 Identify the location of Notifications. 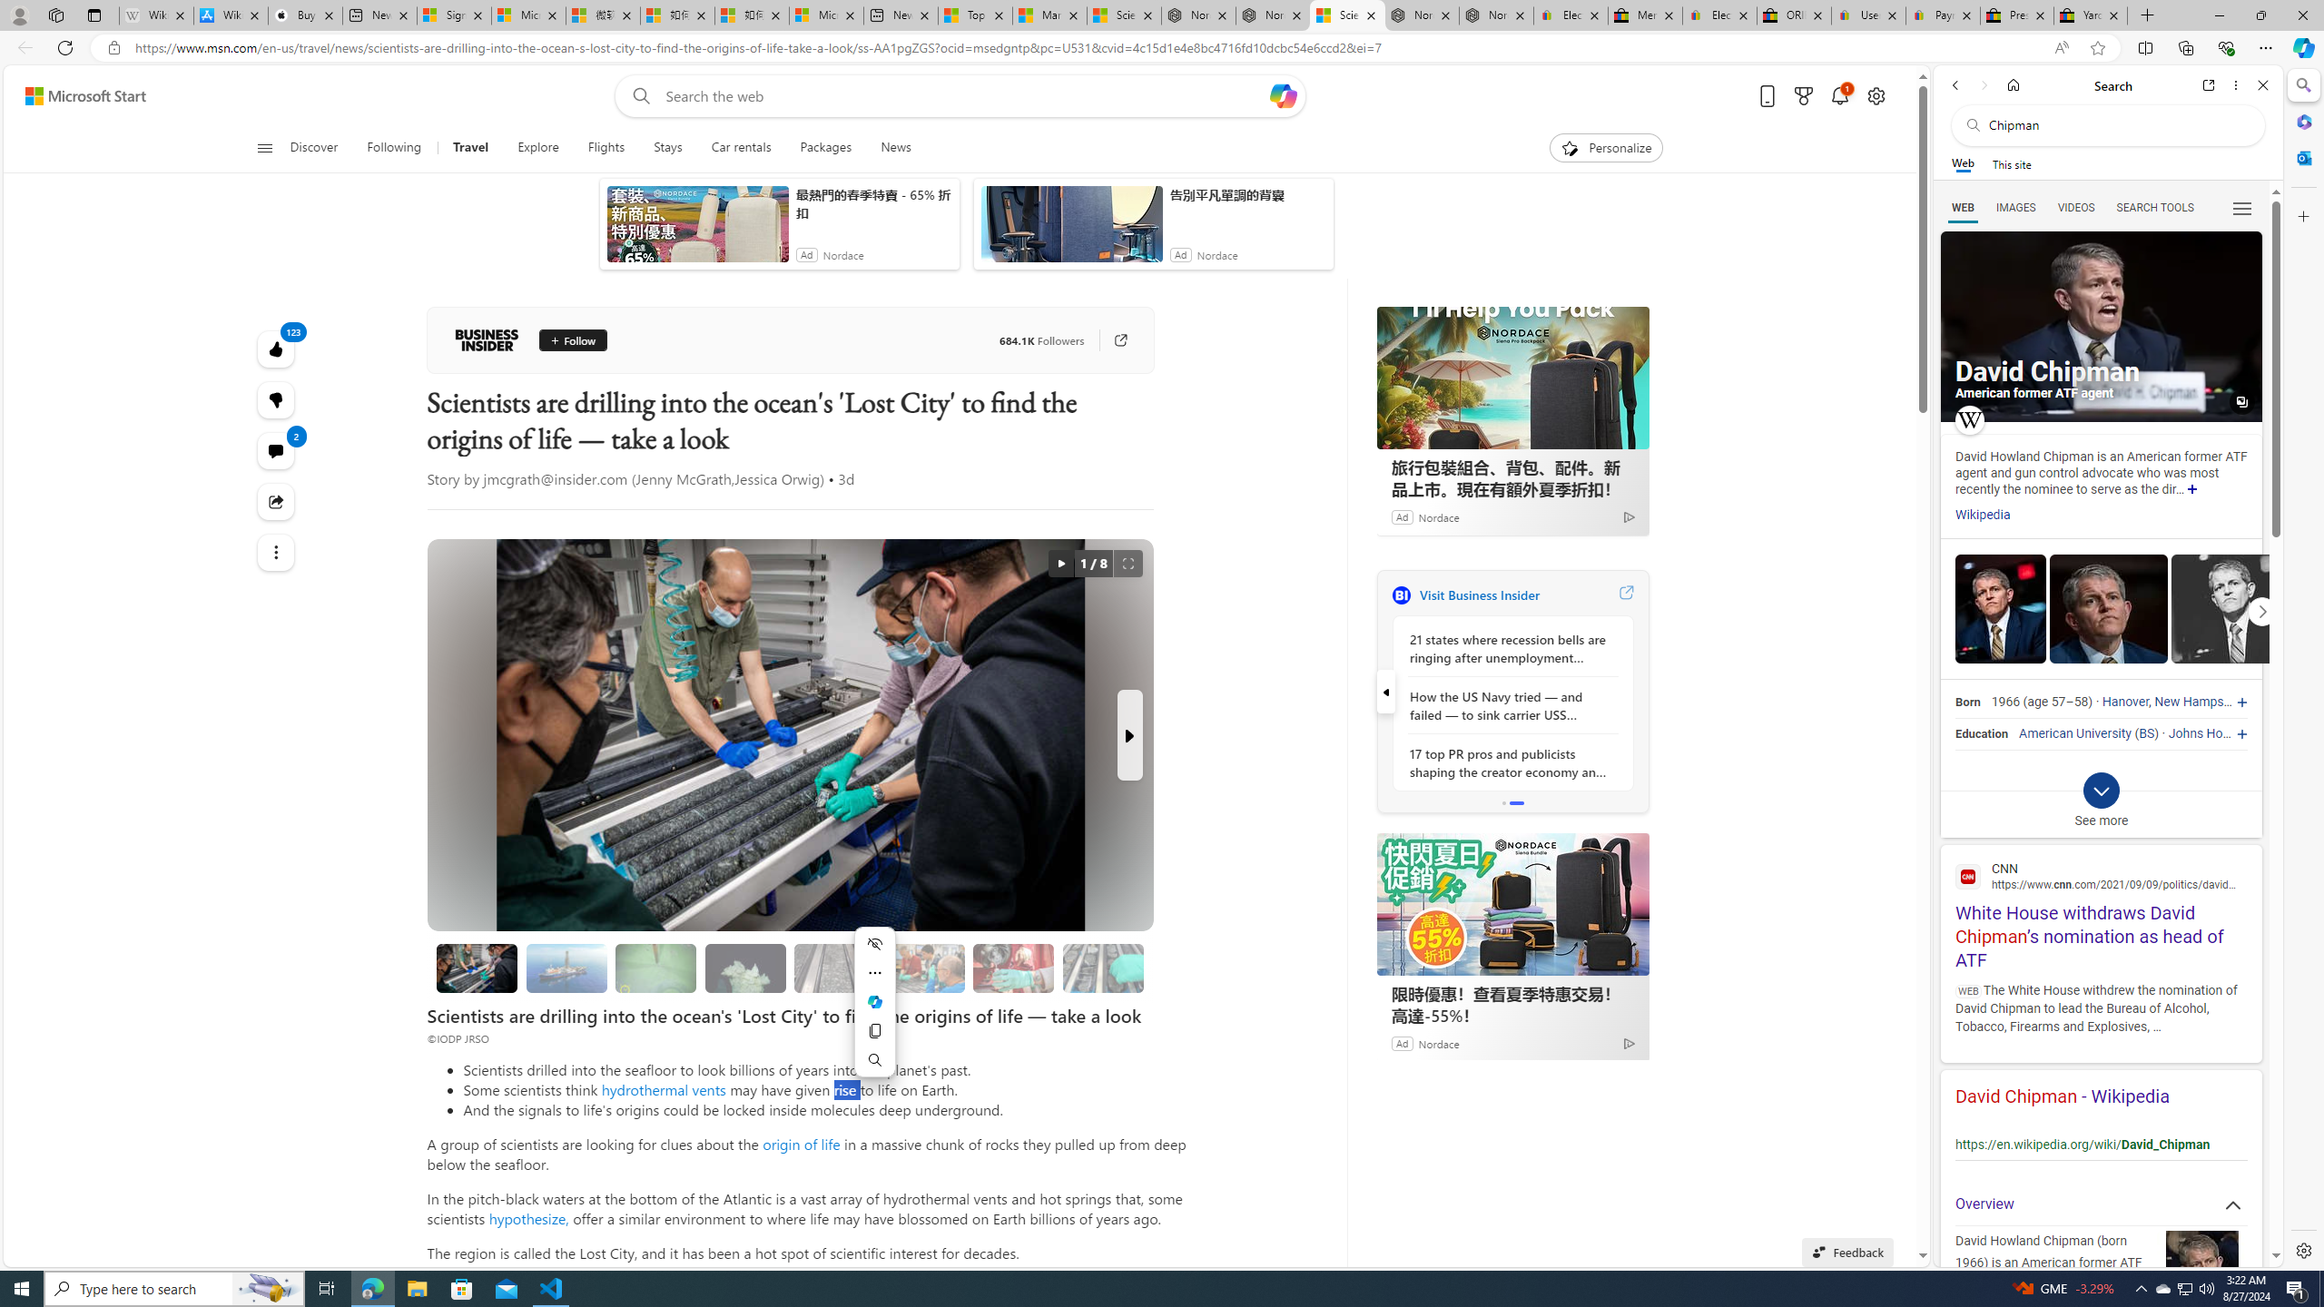
(1841, 96).